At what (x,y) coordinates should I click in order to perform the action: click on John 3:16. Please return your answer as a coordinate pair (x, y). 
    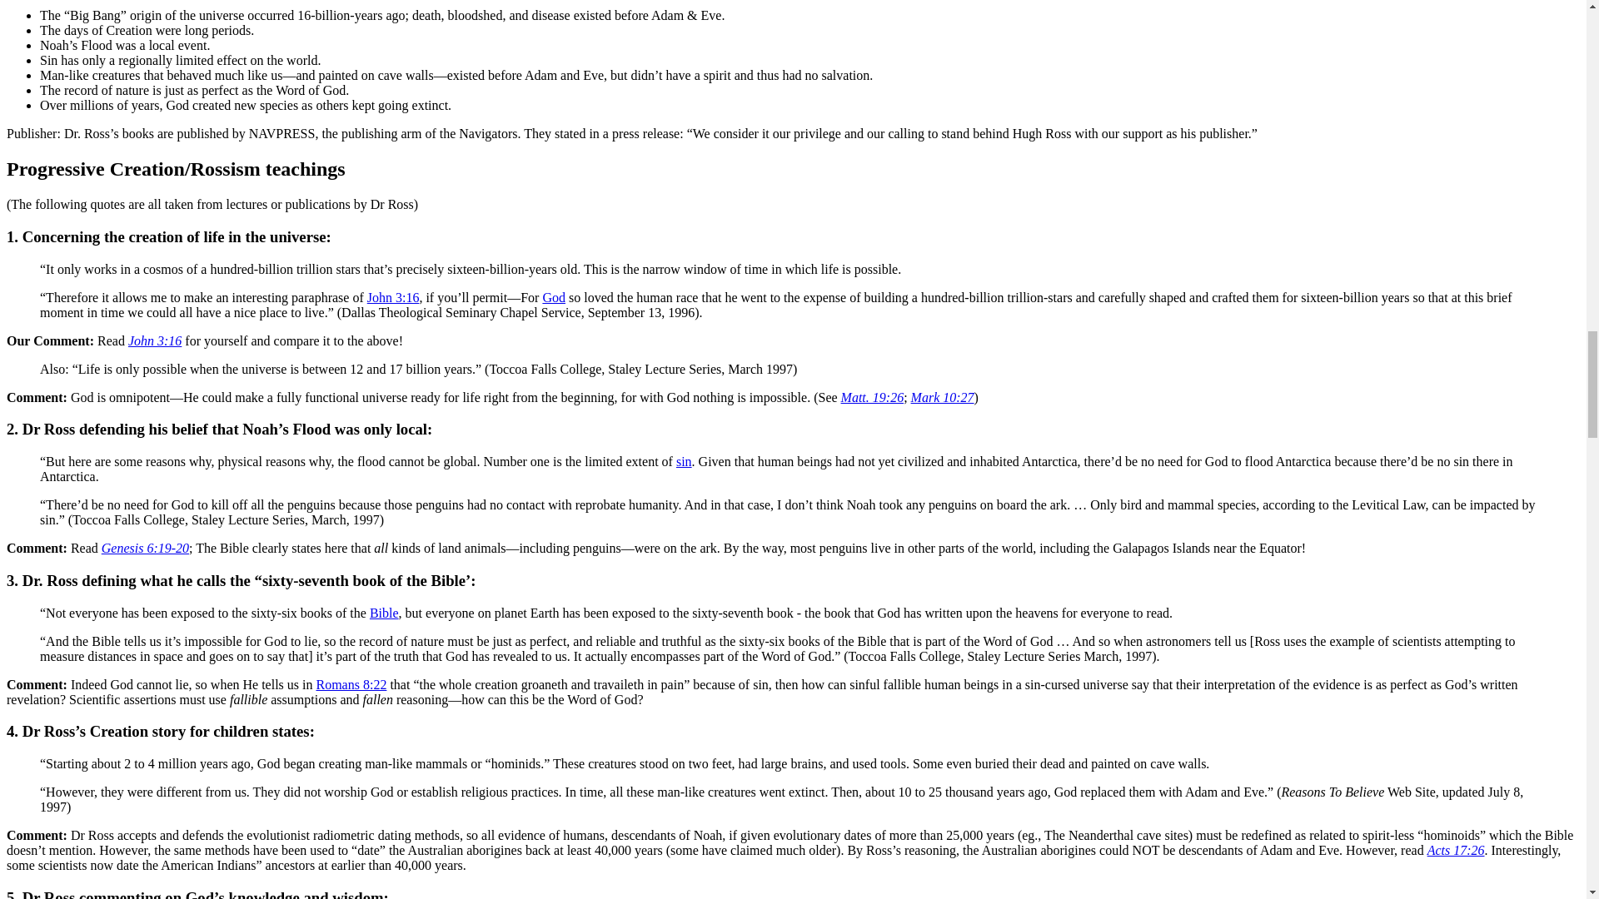
    Looking at the image, I should click on (155, 340).